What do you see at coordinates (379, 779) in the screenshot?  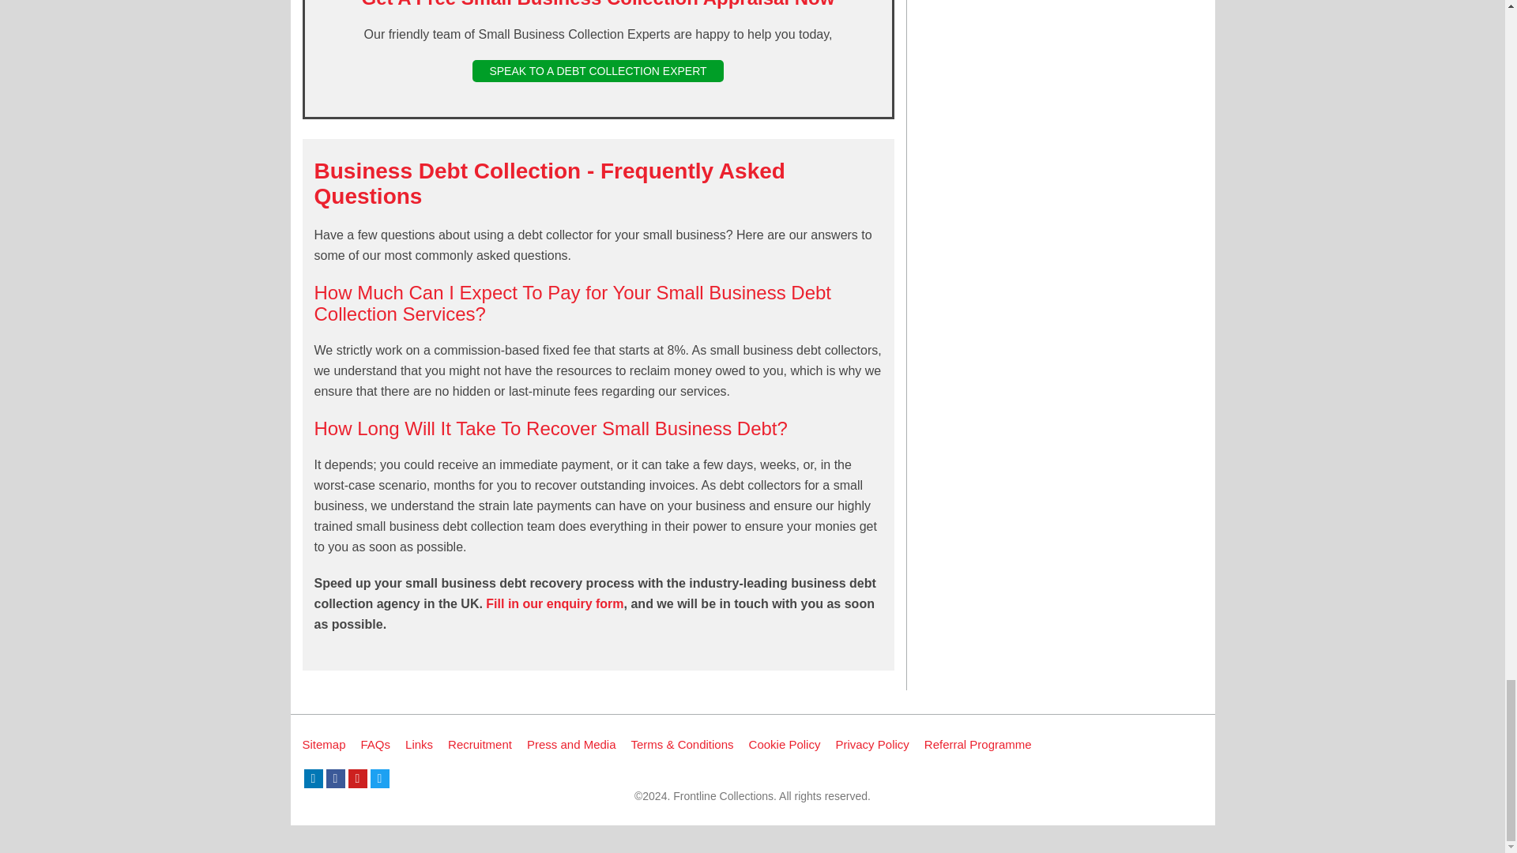 I see `Twitter` at bounding box center [379, 779].